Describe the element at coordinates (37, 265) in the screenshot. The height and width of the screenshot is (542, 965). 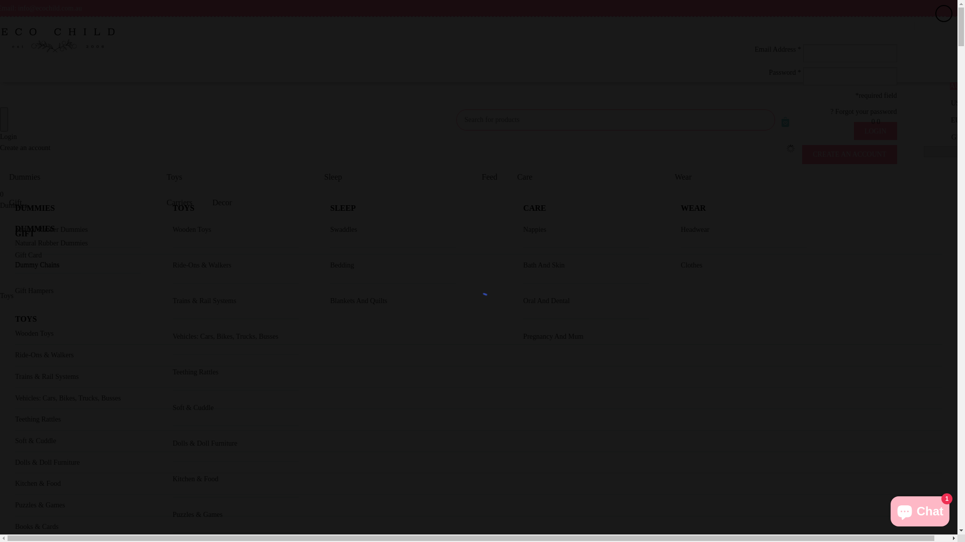
I see `Dummy Chains` at that location.